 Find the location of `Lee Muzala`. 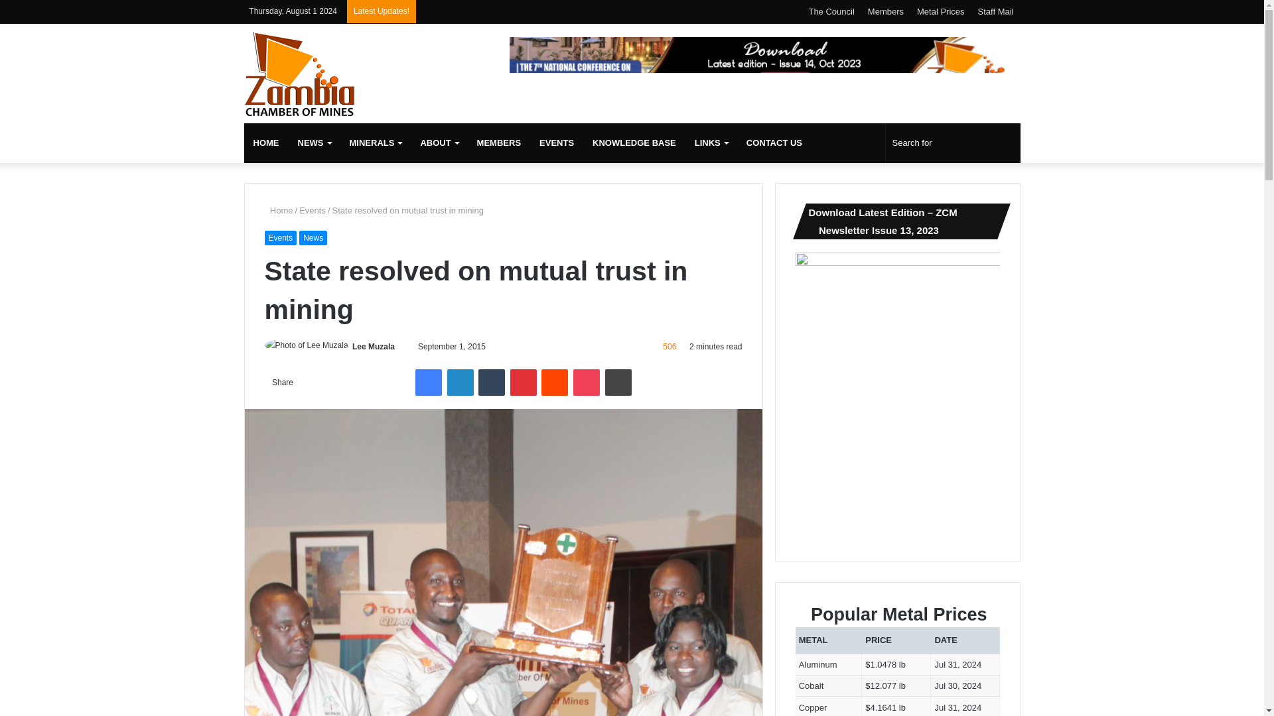

Lee Muzala is located at coordinates (374, 347).